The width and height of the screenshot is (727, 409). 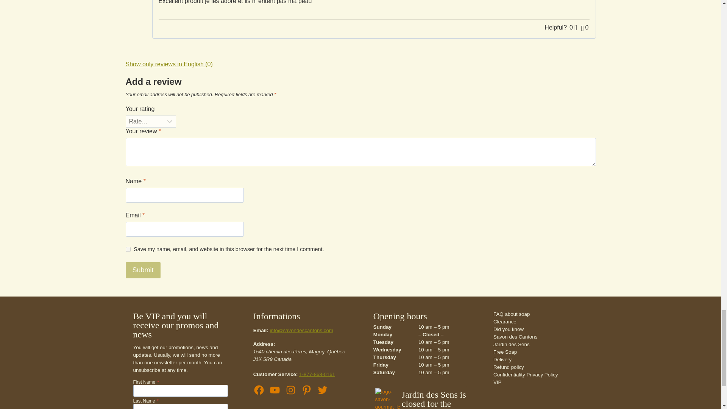 I want to click on yes, so click(x=128, y=249).